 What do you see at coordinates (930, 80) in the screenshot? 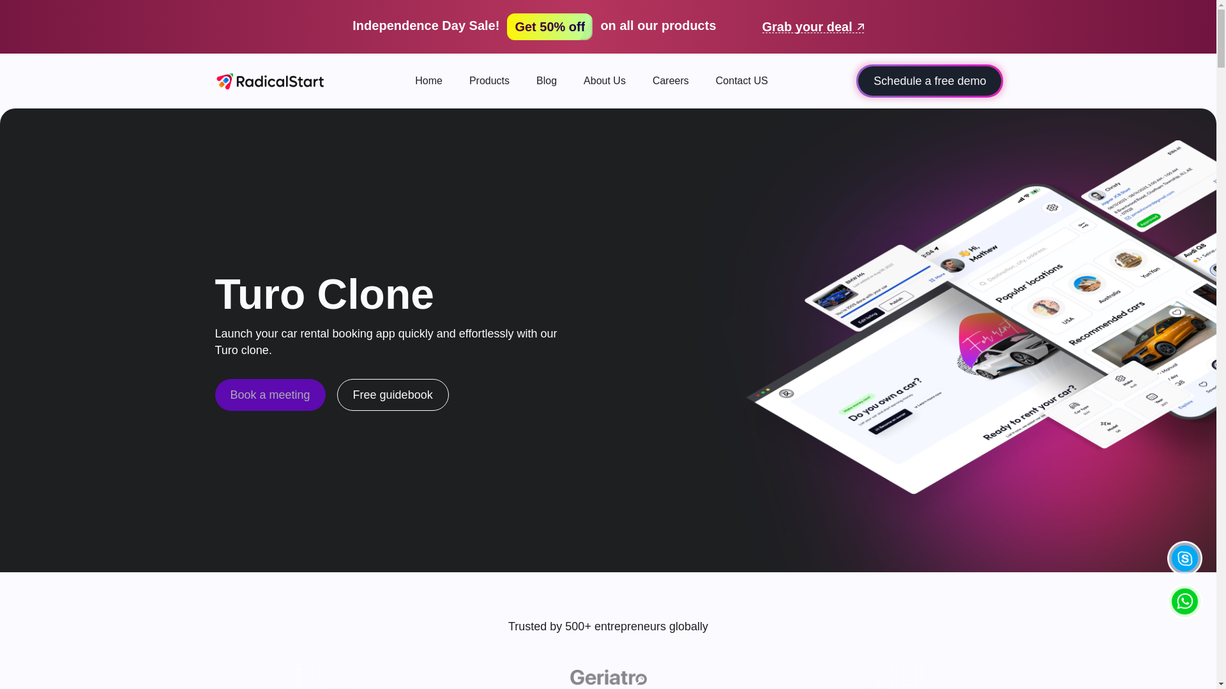
I see `Schedule a free demo` at bounding box center [930, 80].